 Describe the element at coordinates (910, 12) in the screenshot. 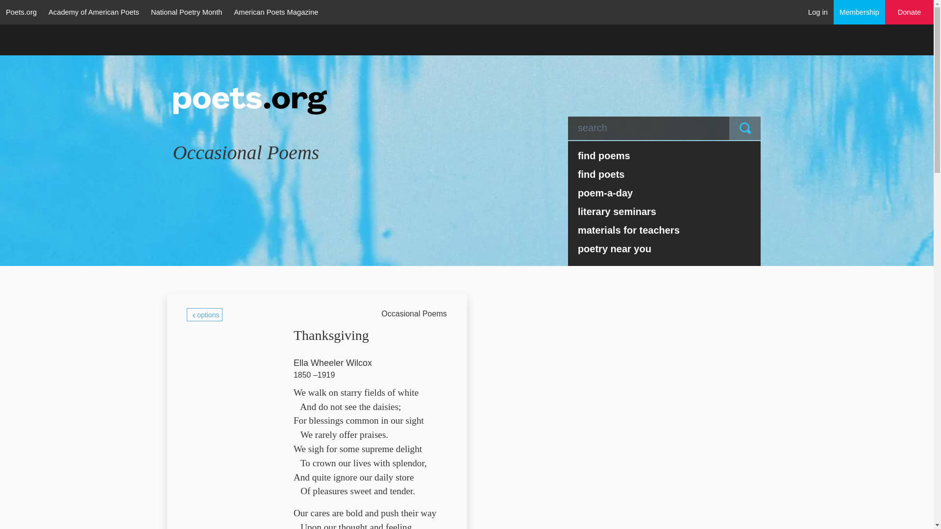

I see `Donate` at that location.